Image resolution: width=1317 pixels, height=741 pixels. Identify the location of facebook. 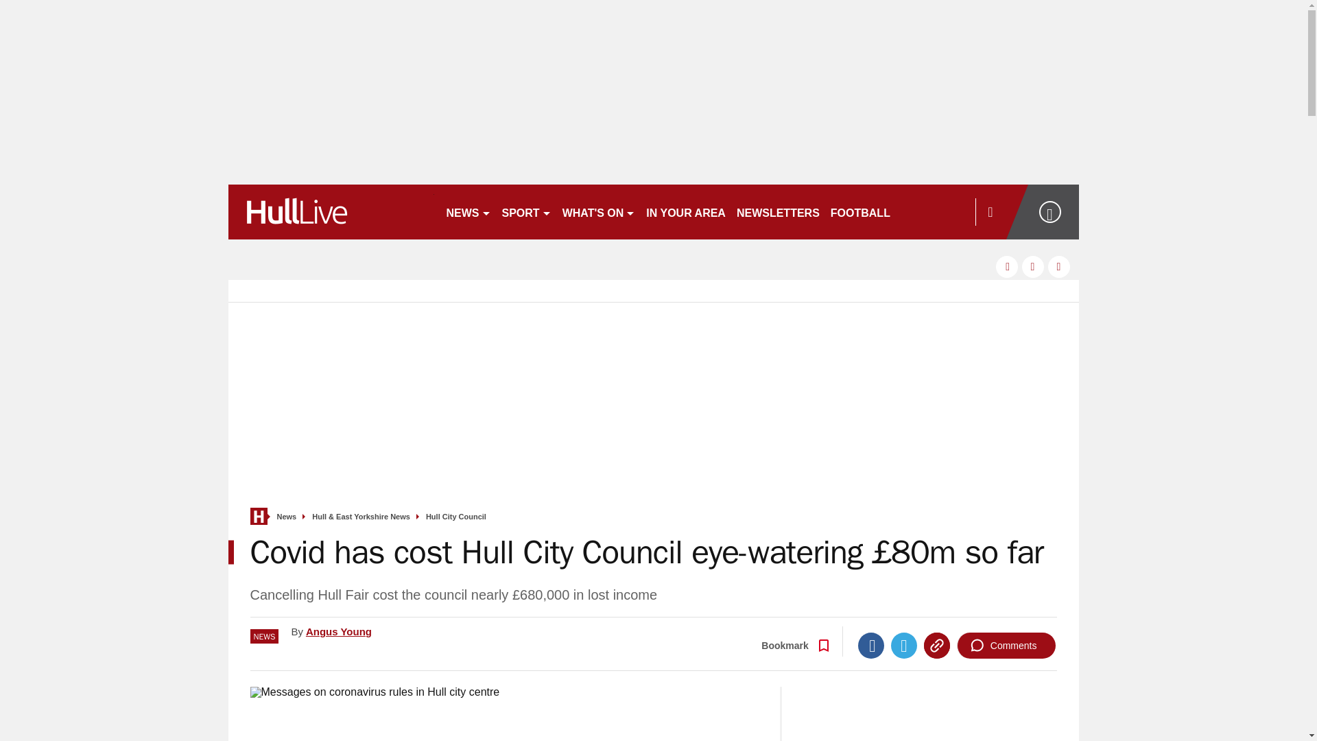
(1007, 266).